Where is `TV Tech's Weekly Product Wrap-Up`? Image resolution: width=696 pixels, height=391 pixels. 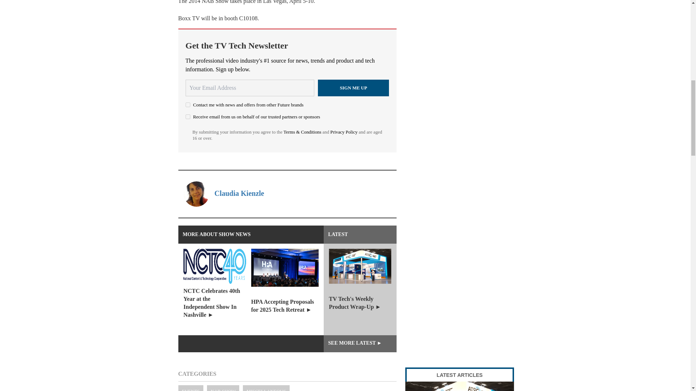
TV Tech's Weekly Product Wrap-Up is located at coordinates (460, 386).